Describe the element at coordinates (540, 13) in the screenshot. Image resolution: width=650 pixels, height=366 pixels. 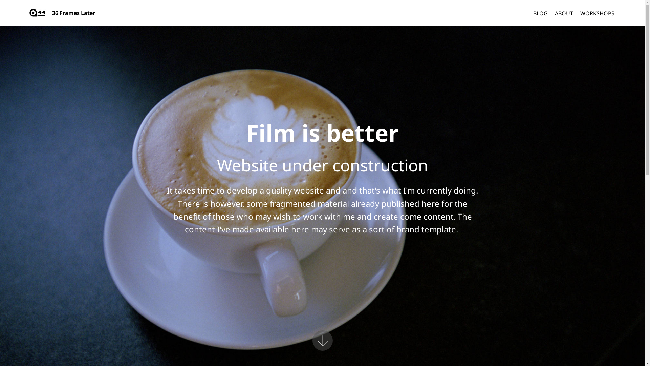
I see `BLOG` at that location.